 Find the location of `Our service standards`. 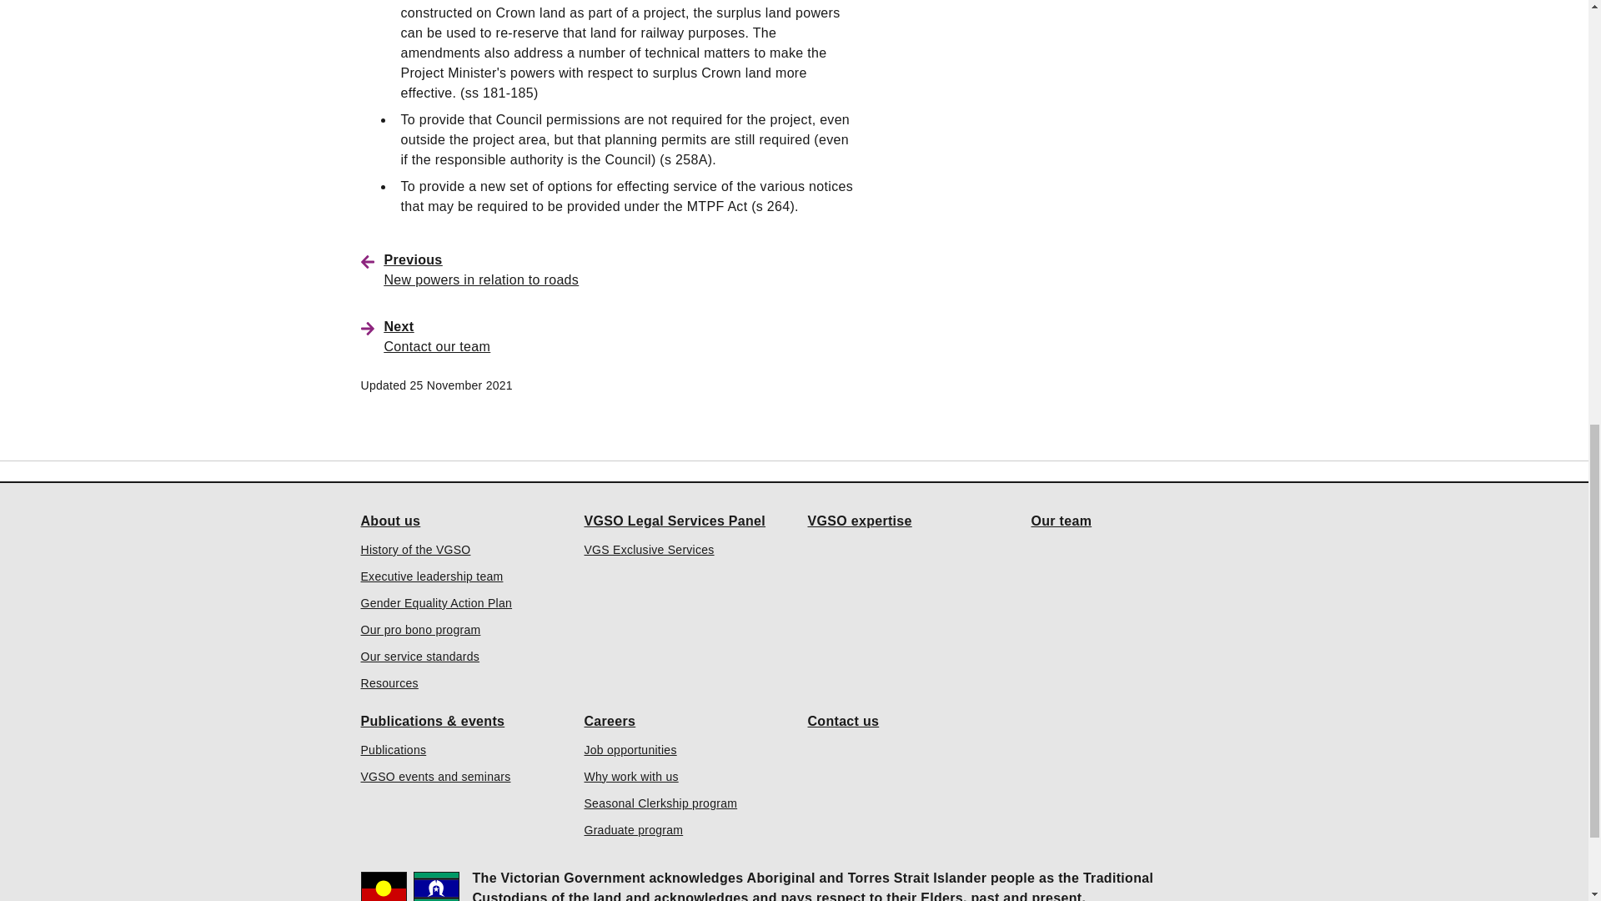

Our service standards is located at coordinates (419, 656).